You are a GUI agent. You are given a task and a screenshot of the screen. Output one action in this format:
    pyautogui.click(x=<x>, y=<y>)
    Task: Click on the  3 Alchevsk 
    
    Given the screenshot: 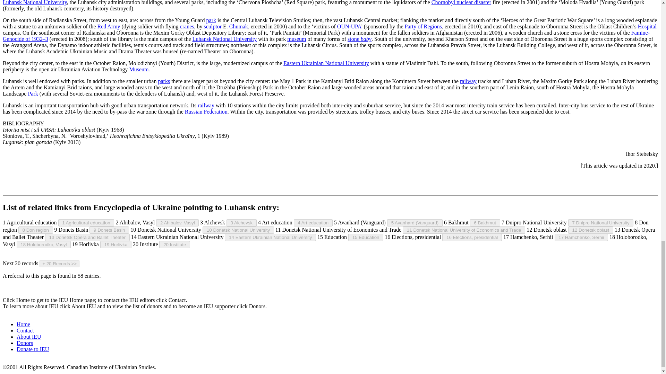 What is the action you would take?
    pyautogui.click(x=241, y=223)
    